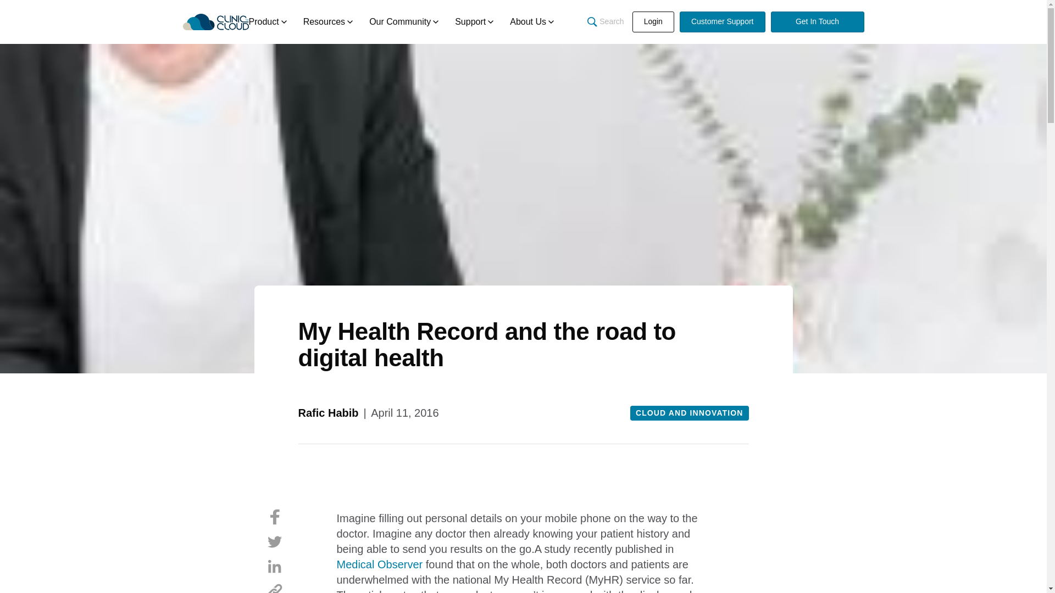 The image size is (1055, 593). What do you see at coordinates (379, 564) in the screenshot?
I see `Medical Observer` at bounding box center [379, 564].